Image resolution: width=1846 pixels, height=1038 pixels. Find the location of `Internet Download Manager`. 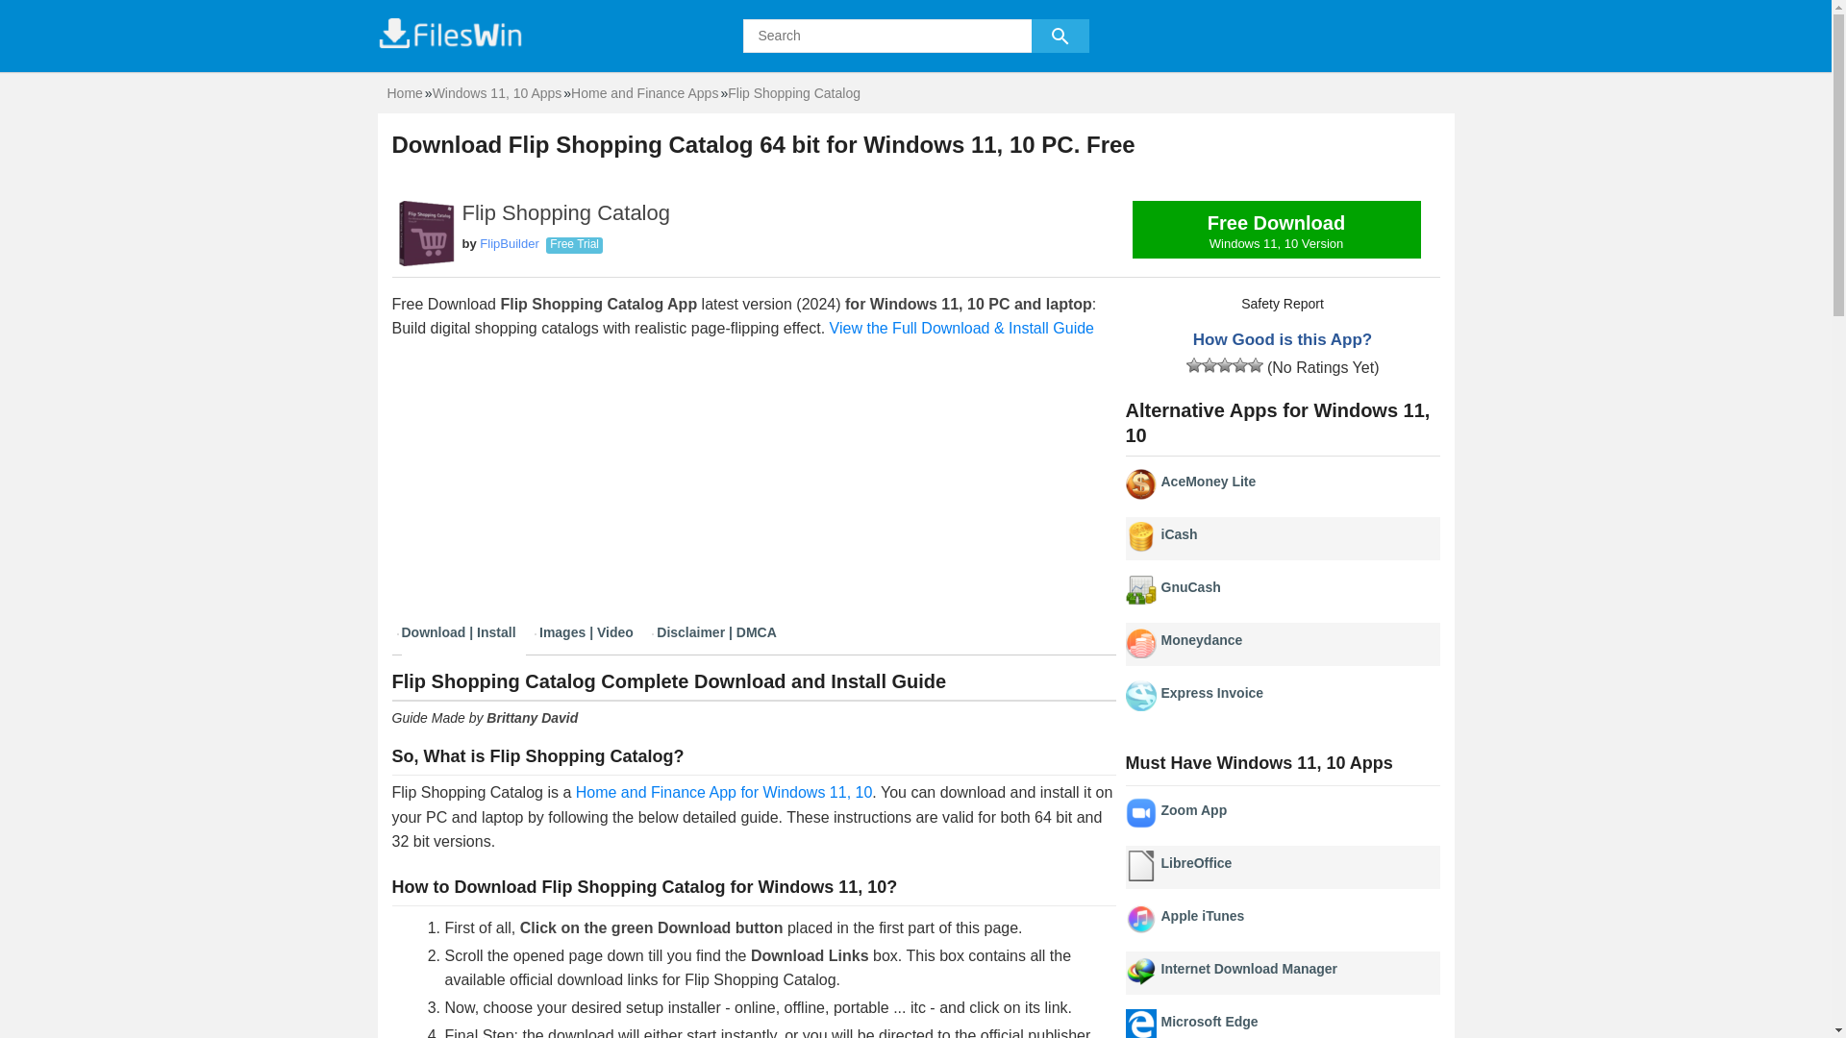

Internet Download Manager is located at coordinates (725, 792).